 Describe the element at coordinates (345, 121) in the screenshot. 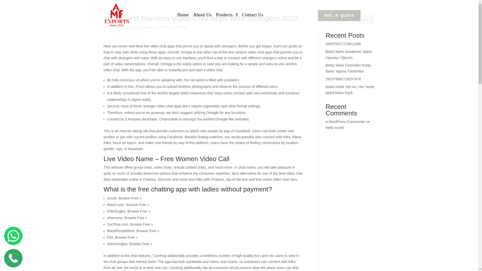

I see `A WordPress Commenter` at that location.